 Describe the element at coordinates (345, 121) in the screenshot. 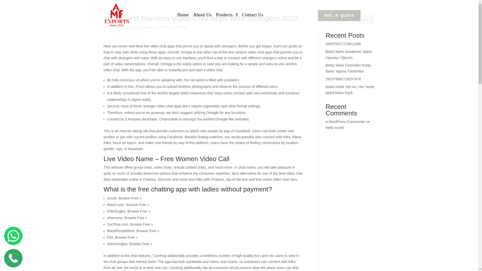

I see `A WordPress Commenter` at that location.